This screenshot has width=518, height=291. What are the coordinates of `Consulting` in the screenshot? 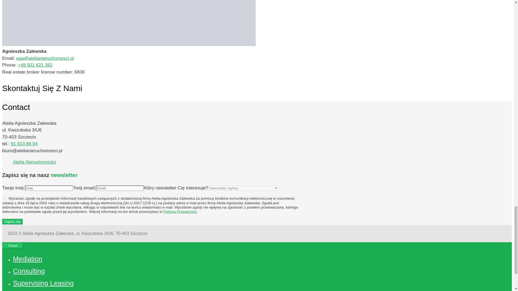 It's located at (29, 271).